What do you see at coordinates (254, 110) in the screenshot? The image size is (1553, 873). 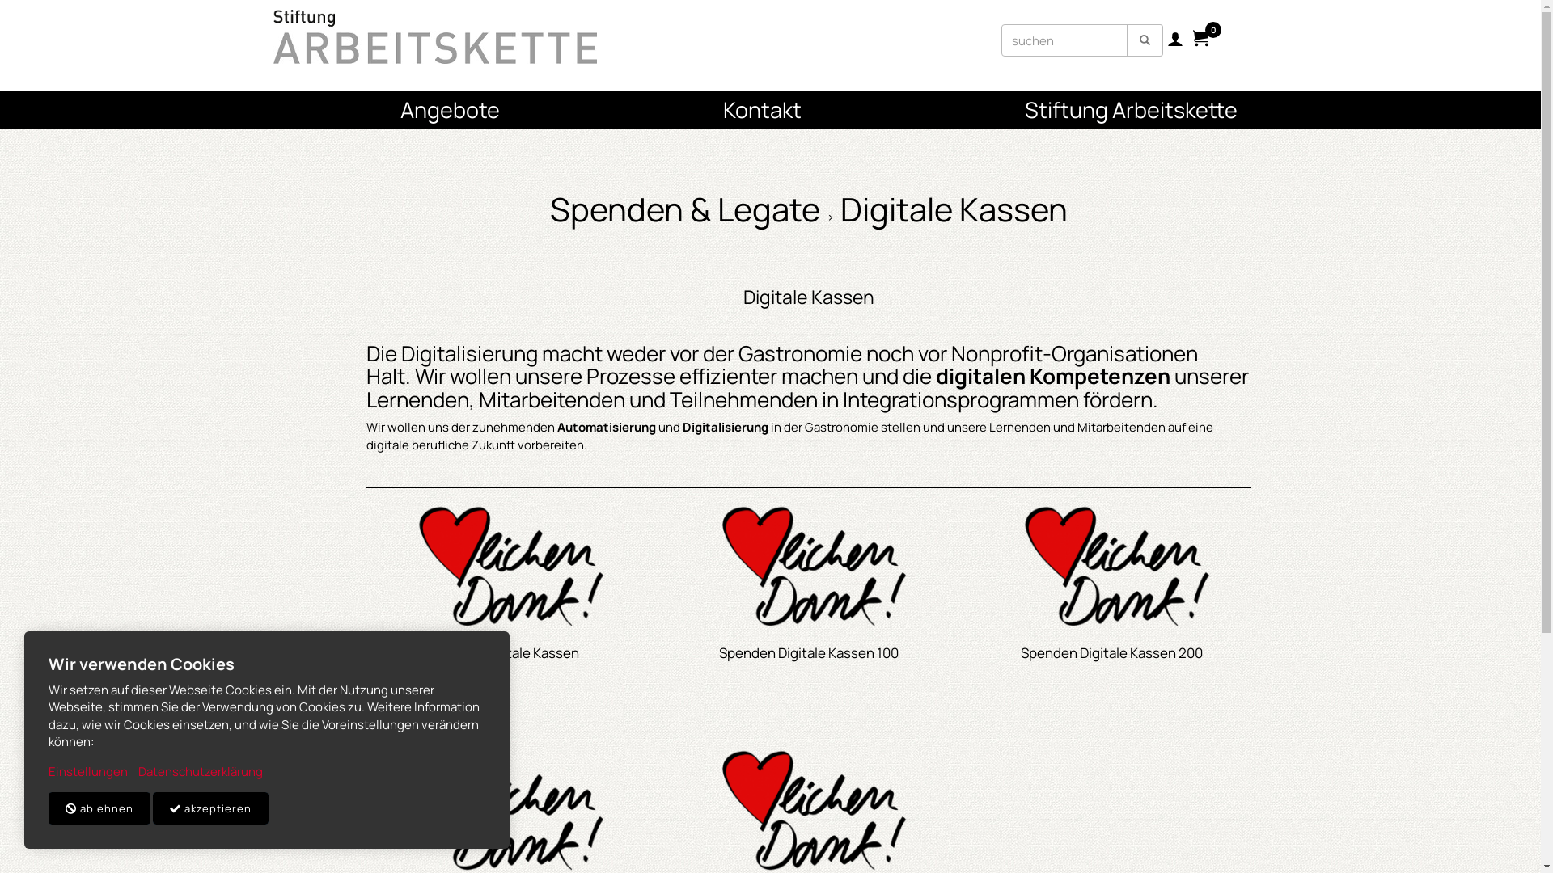 I see `Angebote` at bounding box center [254, 110].